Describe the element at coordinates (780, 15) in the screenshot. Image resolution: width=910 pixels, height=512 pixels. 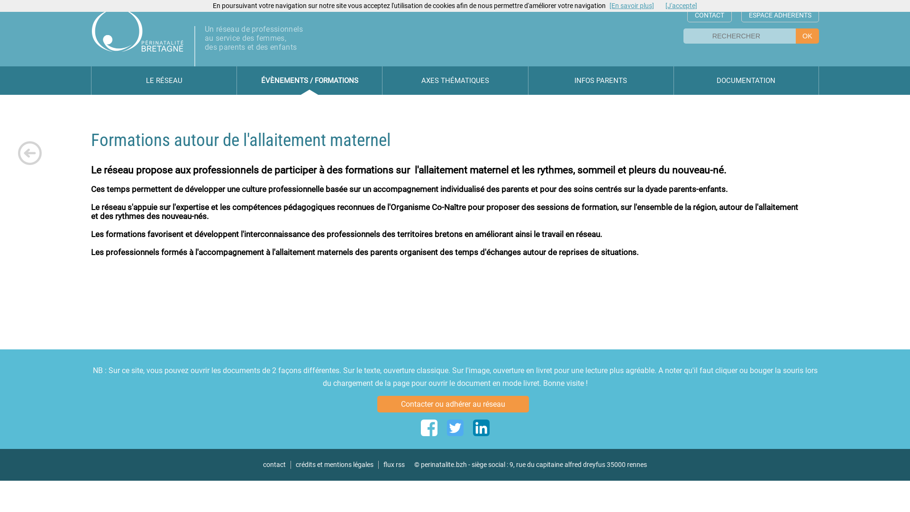
I see `ESPACE ADHERENTS` at that location.